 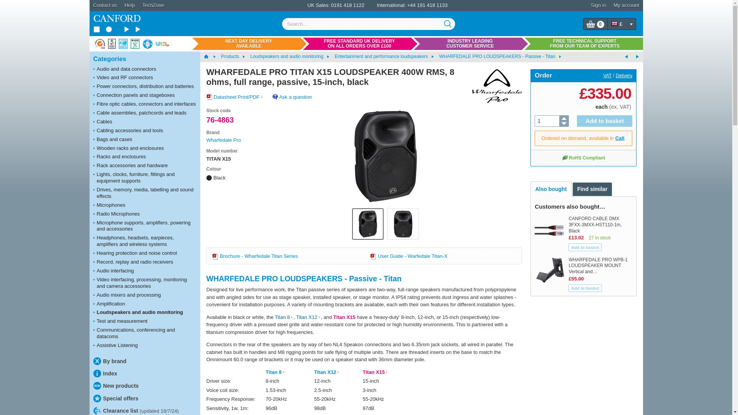 What do you see at coordinates (145, 78) in the screenshot?
I see `Video and RF connectors` at bounding box center [145, 78].